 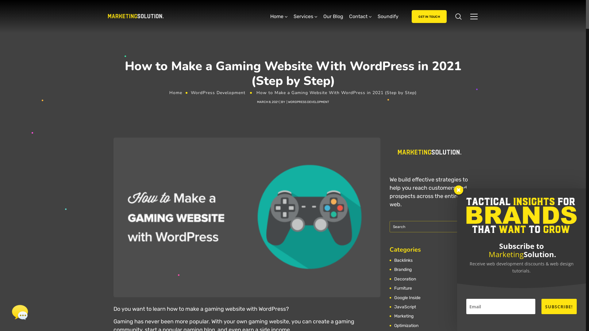 What do you see at coordinates (455, 33) in the screenshot?
I see `Search` at bounding box center [455, 33].